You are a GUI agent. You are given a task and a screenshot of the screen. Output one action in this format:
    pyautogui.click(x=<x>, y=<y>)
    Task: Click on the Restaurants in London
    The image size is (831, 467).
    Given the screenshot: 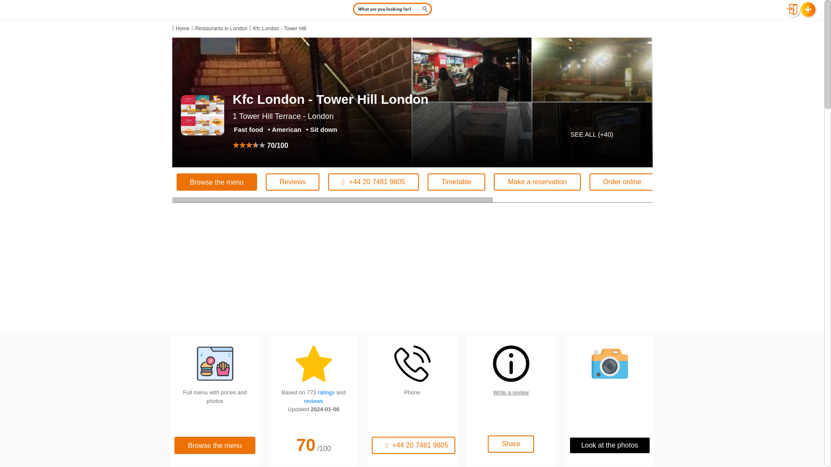 What is the action you would take?
    pyautogui.click(x=222, y=29)
    